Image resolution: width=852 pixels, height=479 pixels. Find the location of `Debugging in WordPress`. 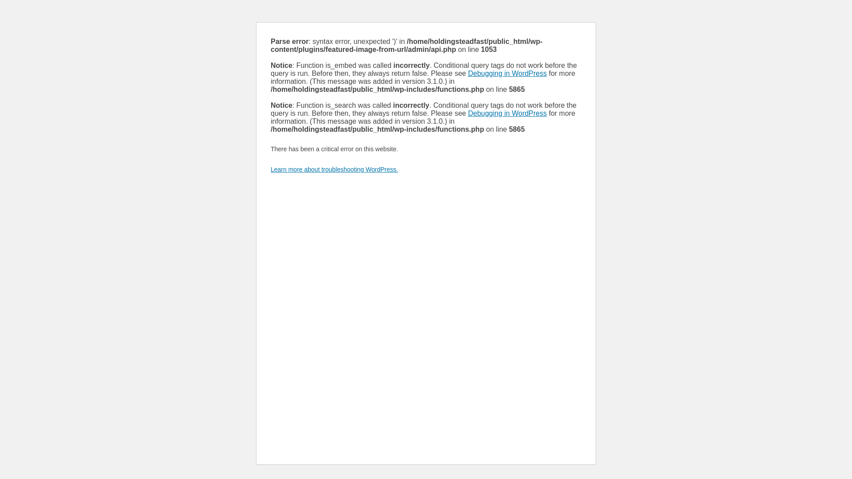

Debugging in WordPress is located at coordinates (507, 73).